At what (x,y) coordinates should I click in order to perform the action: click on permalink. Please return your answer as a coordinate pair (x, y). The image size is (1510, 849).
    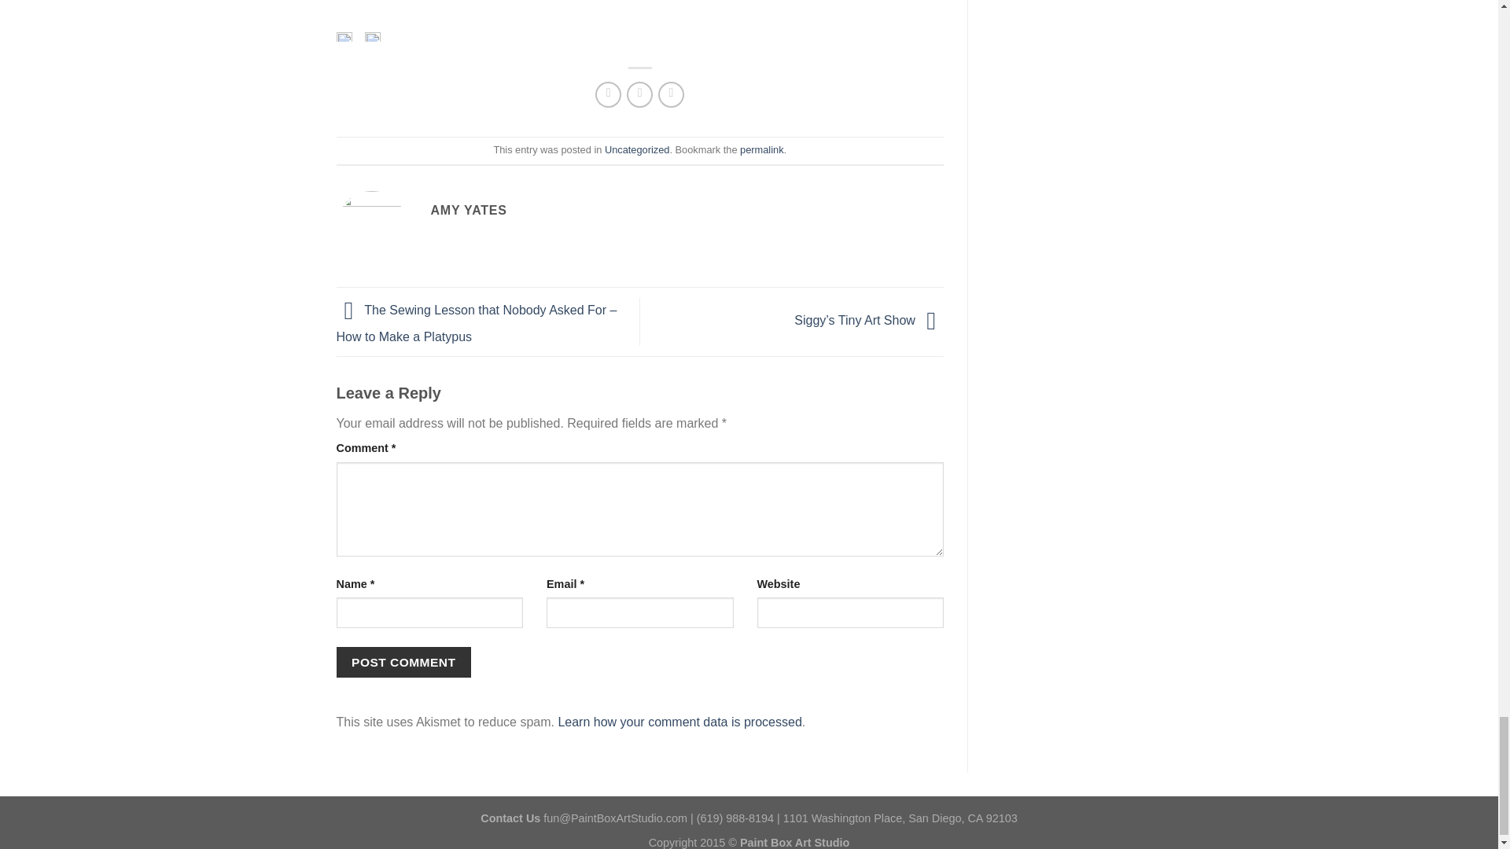
    Looking at the image, I should click on (761, 149).